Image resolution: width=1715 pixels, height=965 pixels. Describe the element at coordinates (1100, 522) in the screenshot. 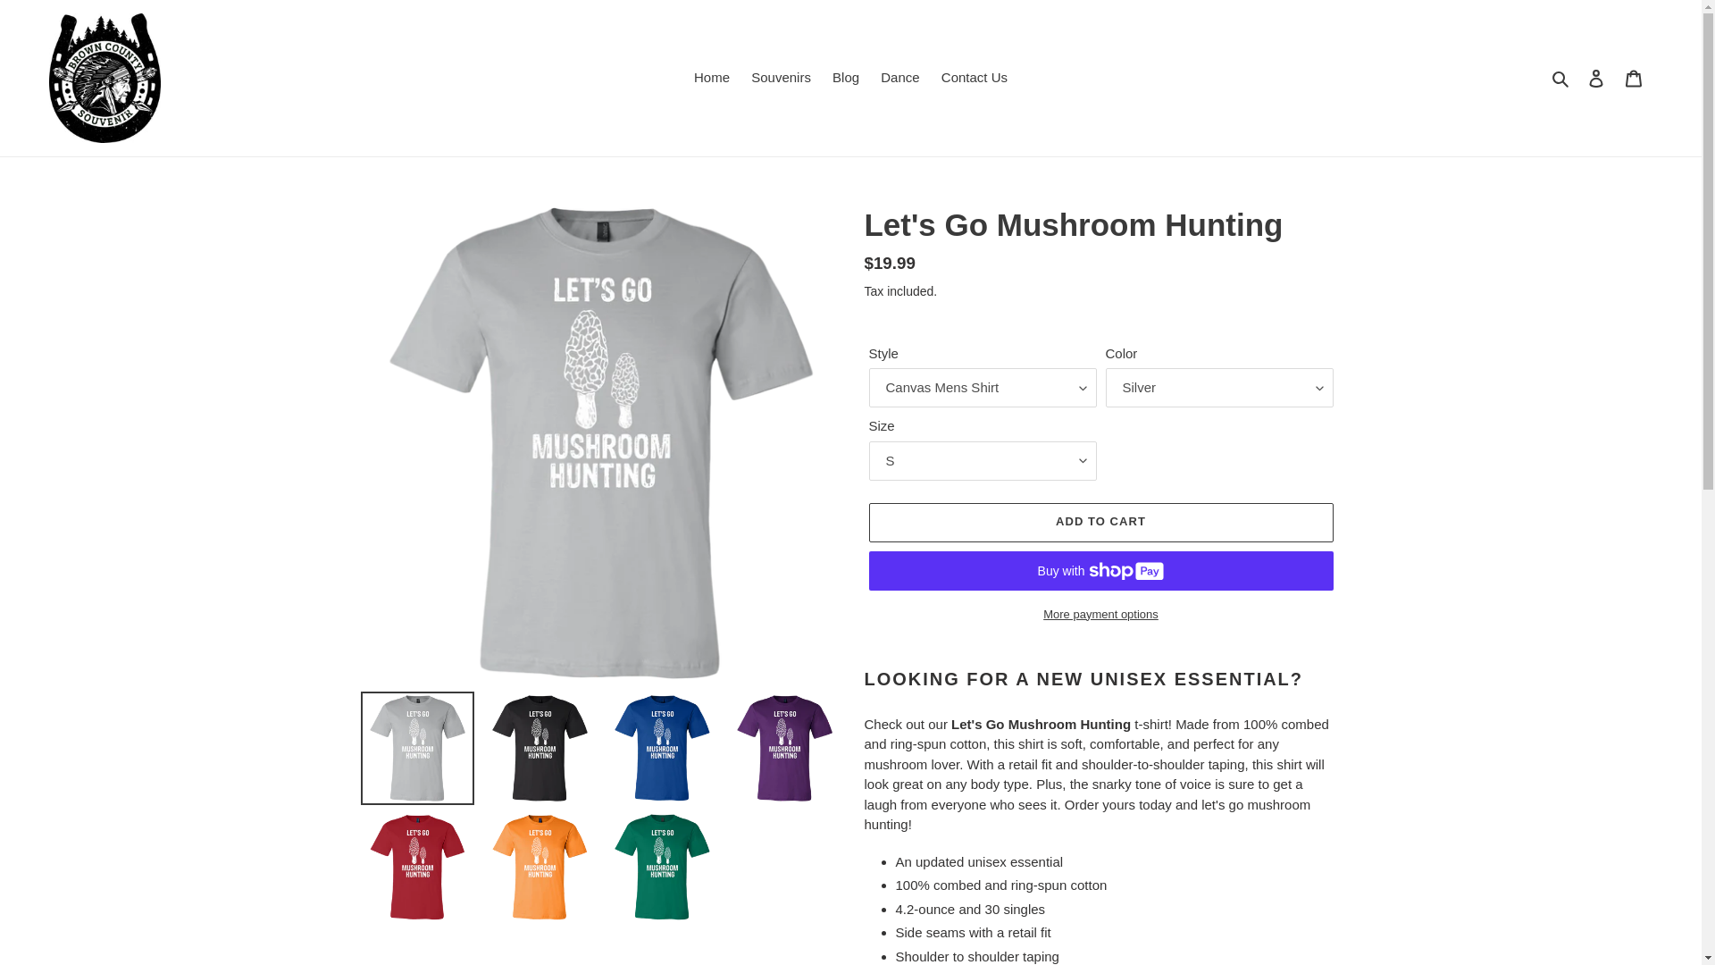

I see `ADD TO CART` at that location.